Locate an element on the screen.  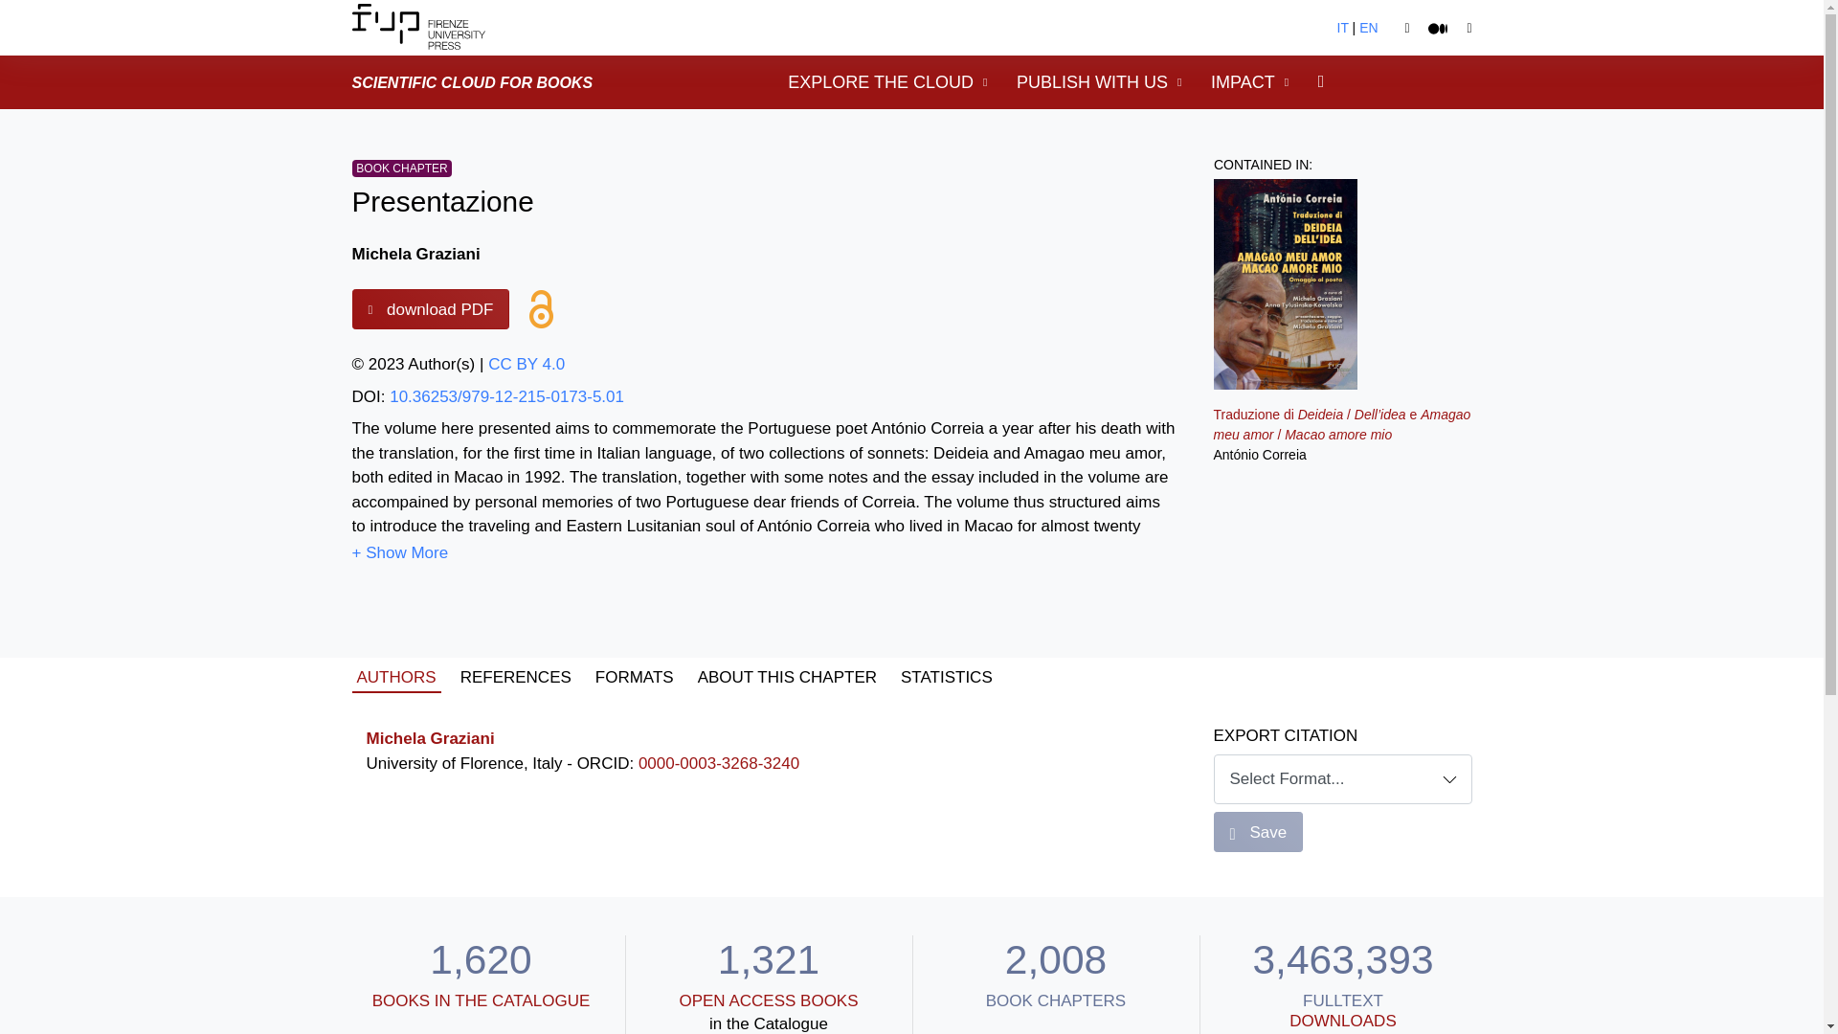
EN is located at coordinates (1368, 27).